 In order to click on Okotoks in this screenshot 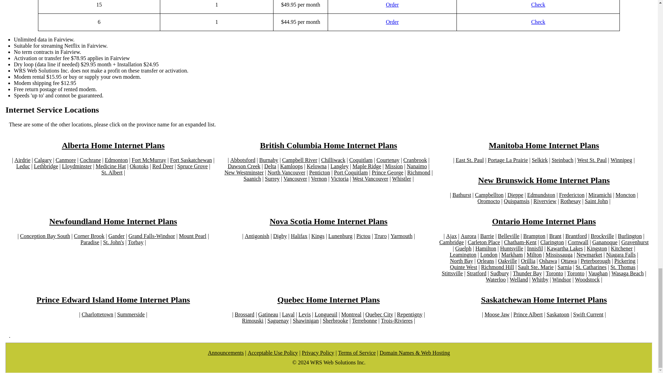, I will do `click(139, 166)`.